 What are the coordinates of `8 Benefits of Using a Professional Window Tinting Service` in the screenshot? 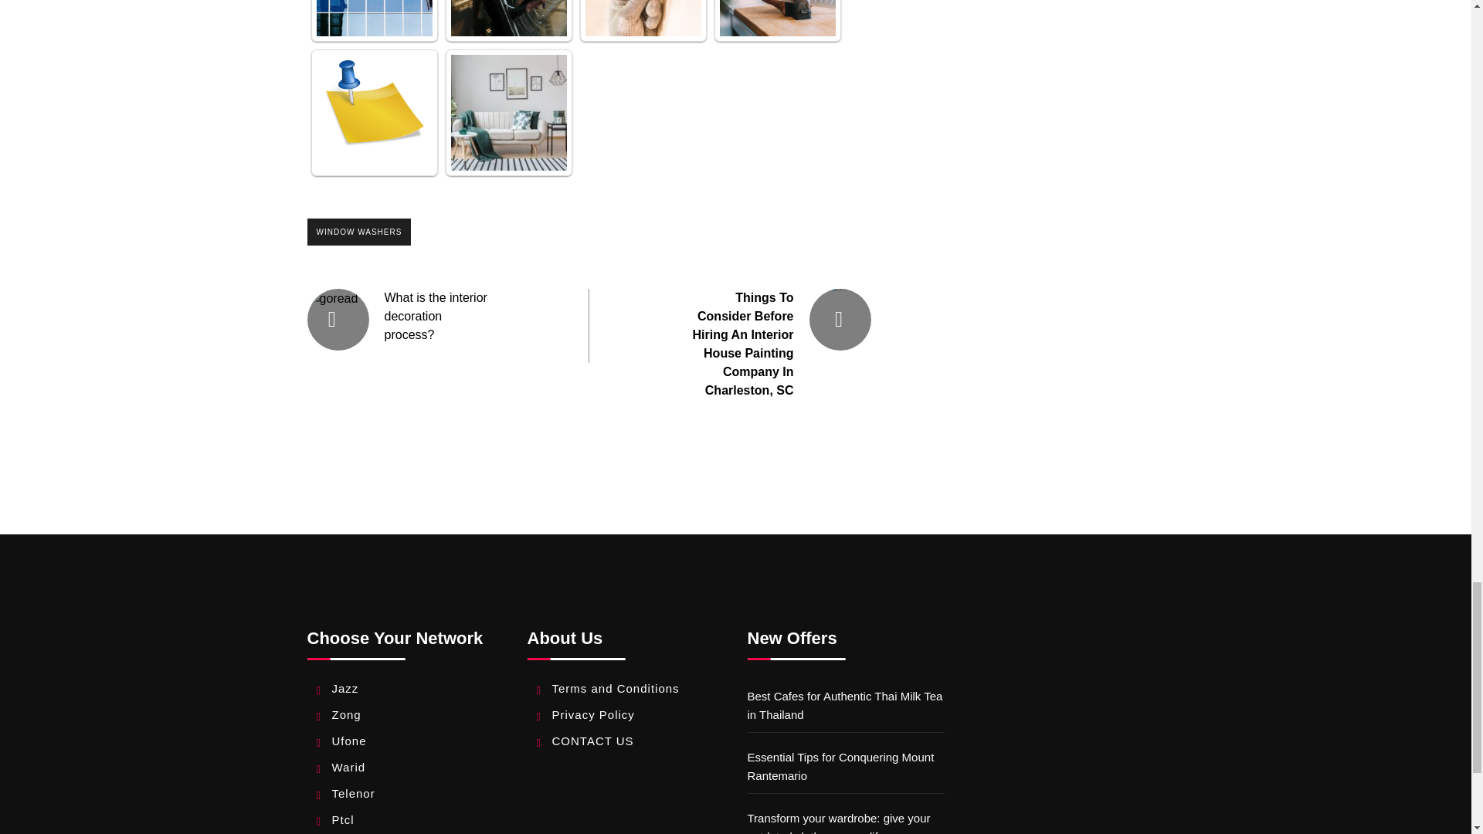 It's located at (375, 113).